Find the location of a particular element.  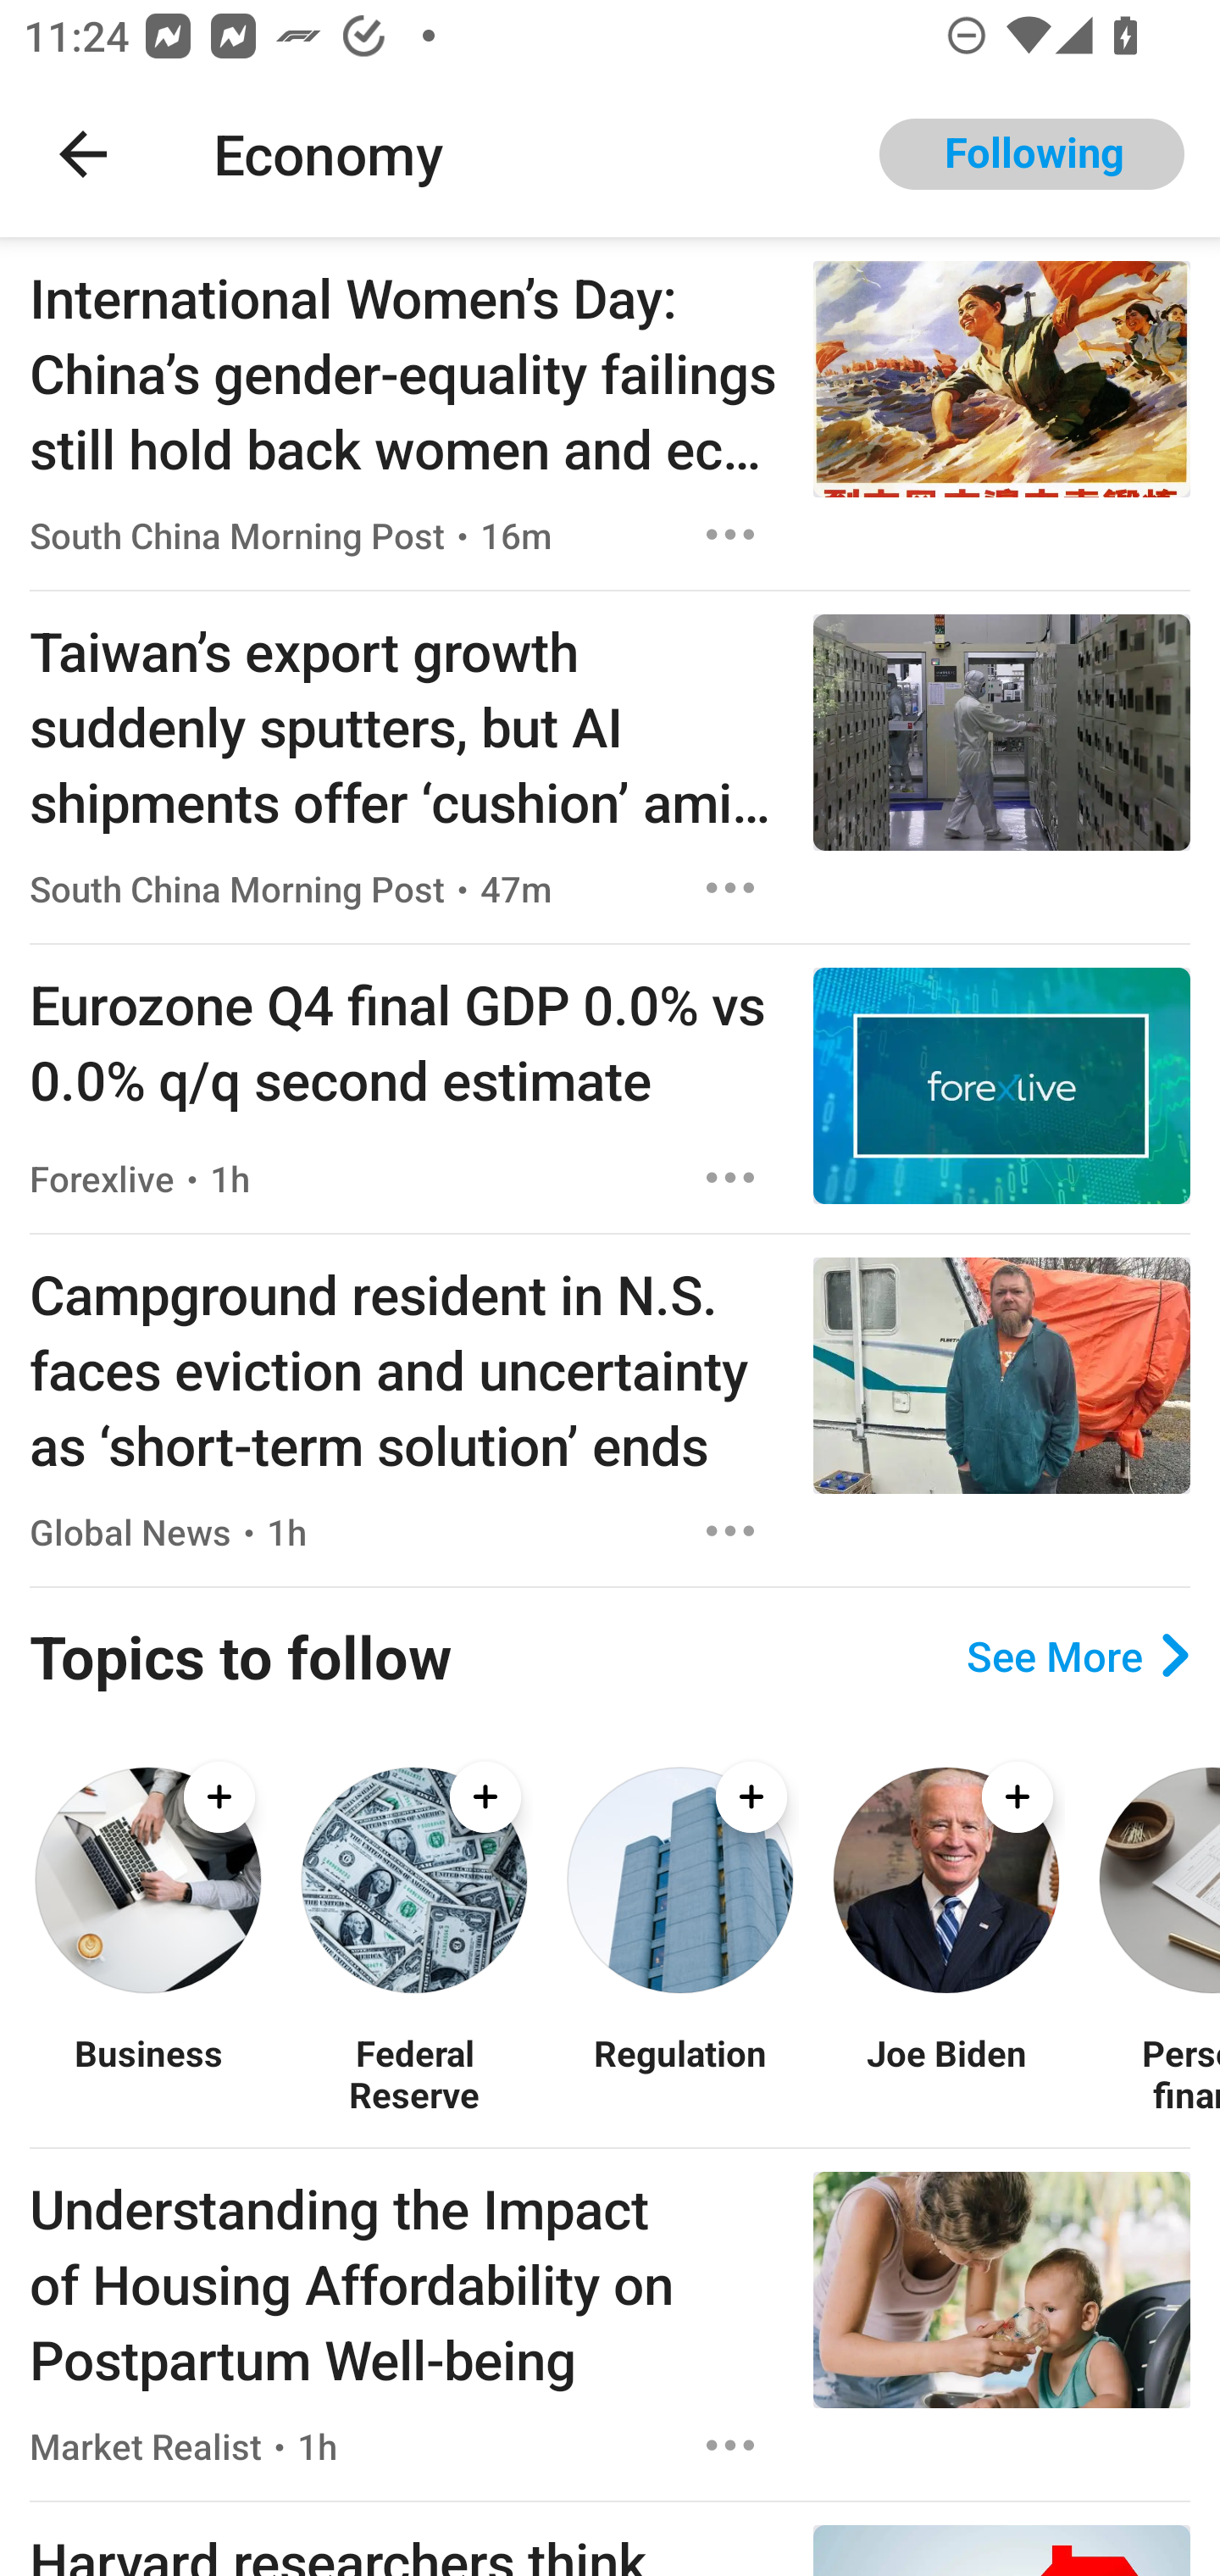

Options is located at coordinates (730, 534).